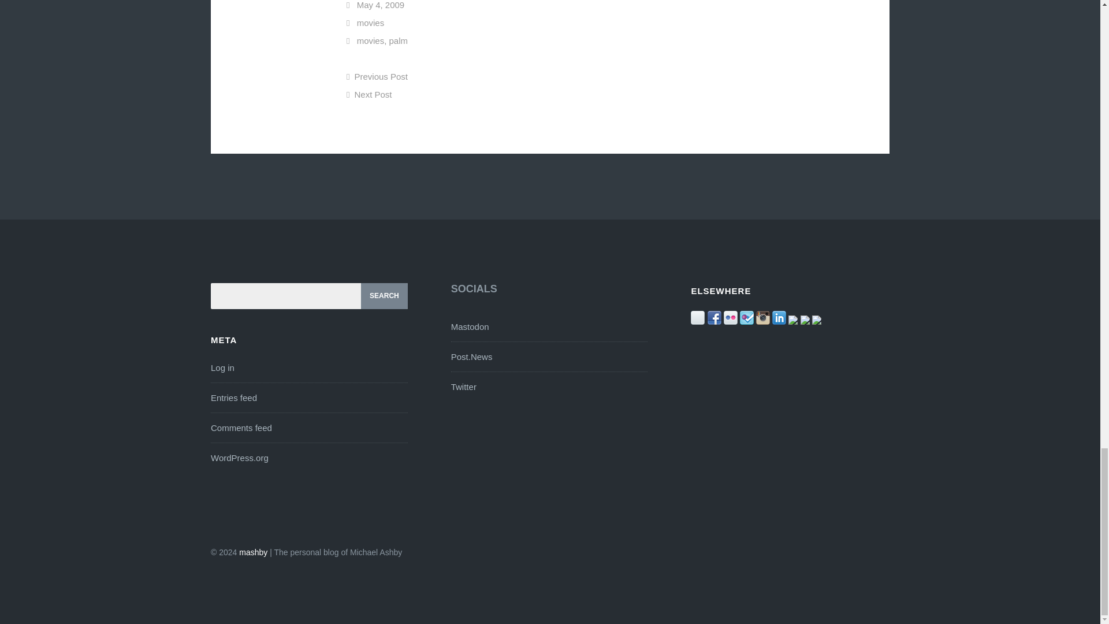  What do you see at coordinates (371, 23) in the screenshot?
I see `movies` at bounding box center [371, 23].